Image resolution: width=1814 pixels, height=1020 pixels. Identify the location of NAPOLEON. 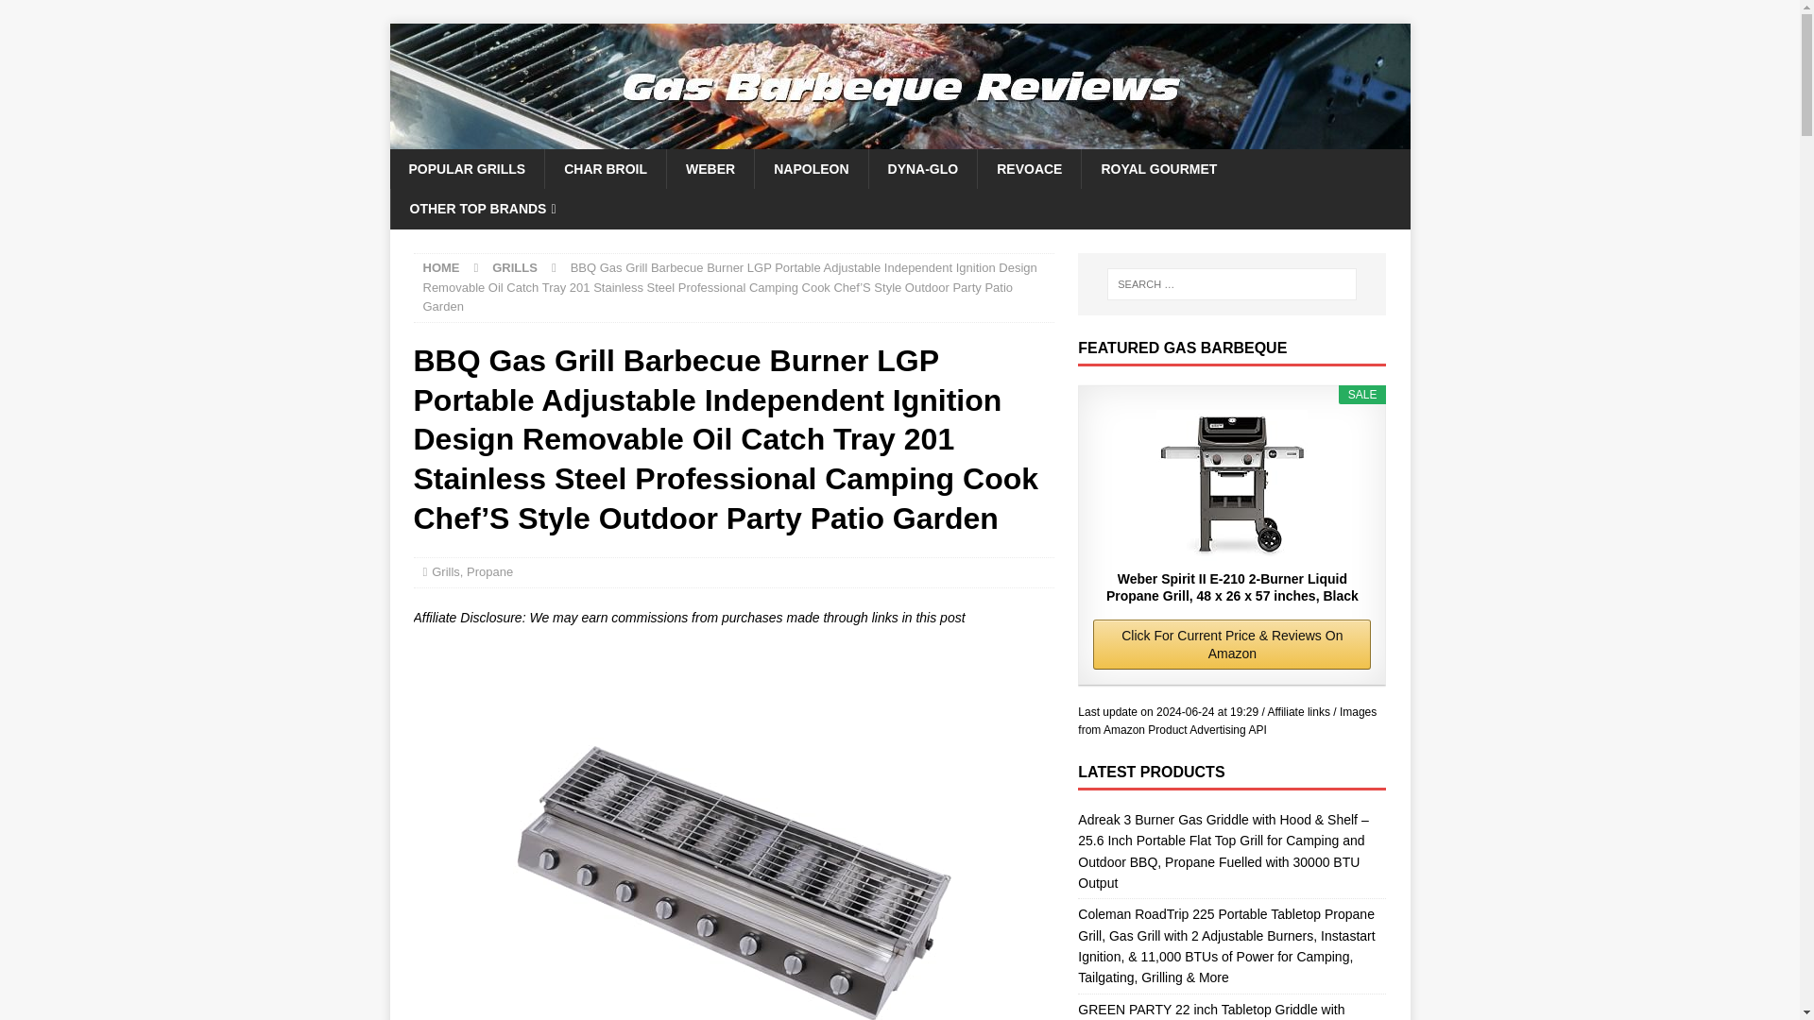
(811, 168).